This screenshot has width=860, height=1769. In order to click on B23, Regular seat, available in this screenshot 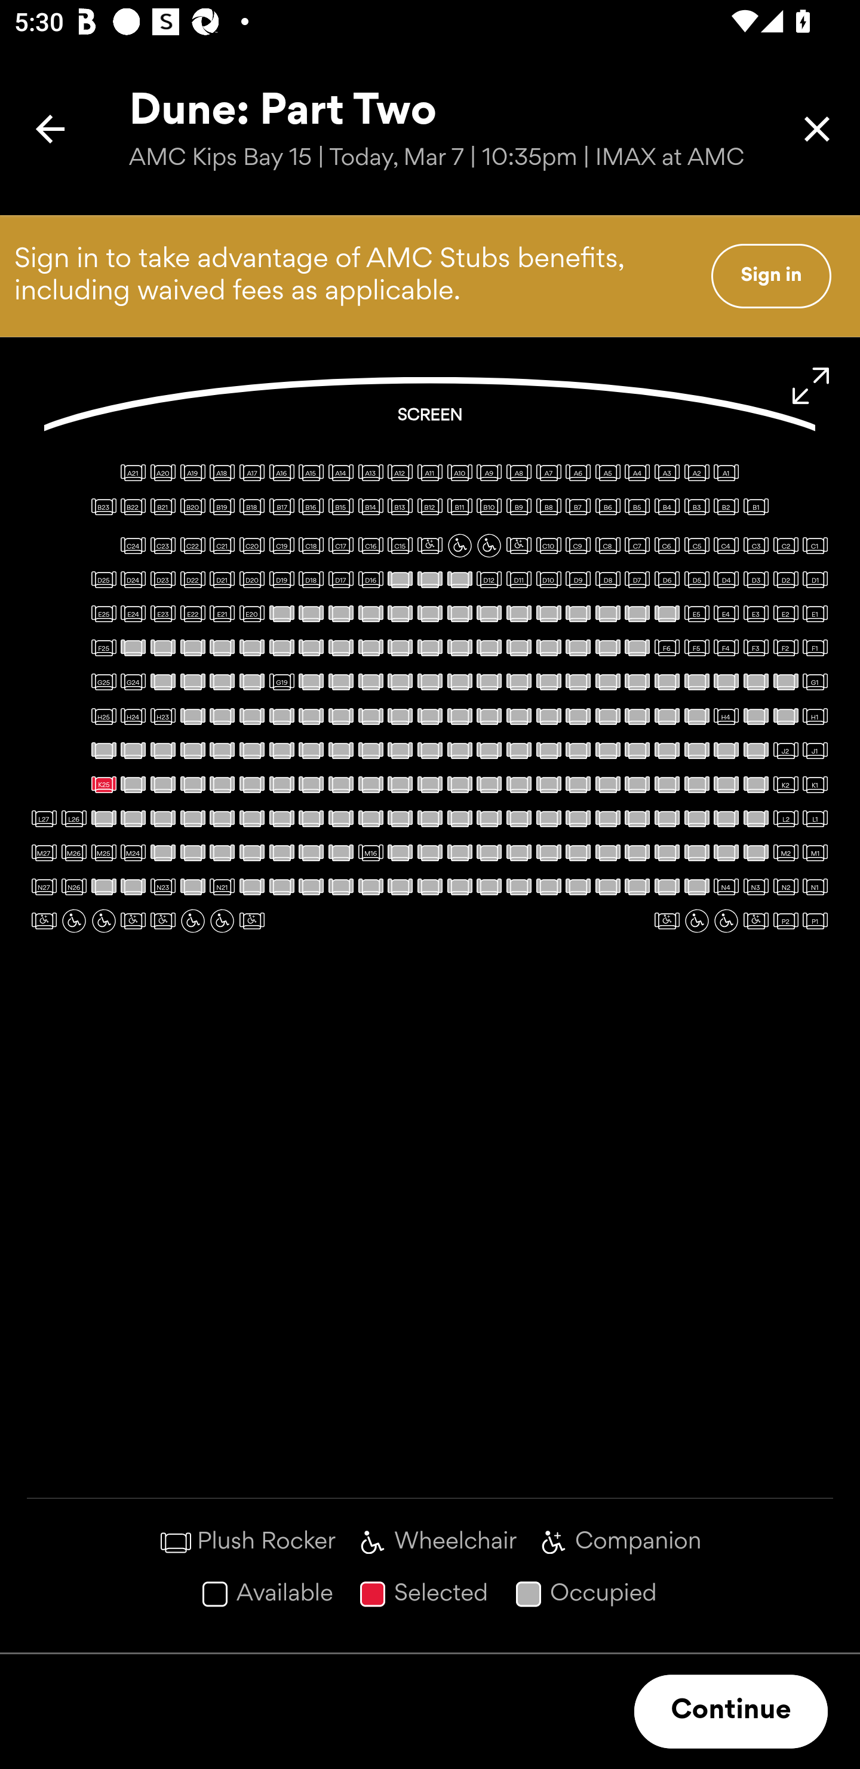, I will do `click(103, 507)`.